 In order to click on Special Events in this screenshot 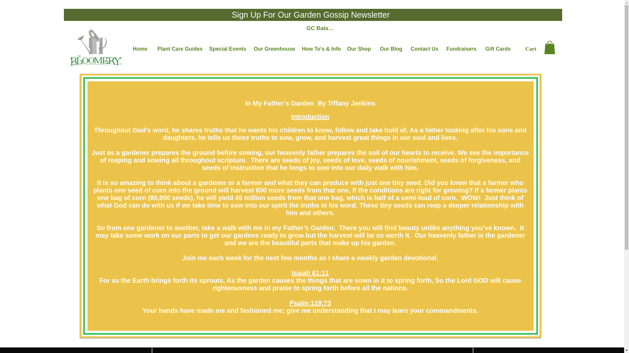, I will do `click(227, 48)`.